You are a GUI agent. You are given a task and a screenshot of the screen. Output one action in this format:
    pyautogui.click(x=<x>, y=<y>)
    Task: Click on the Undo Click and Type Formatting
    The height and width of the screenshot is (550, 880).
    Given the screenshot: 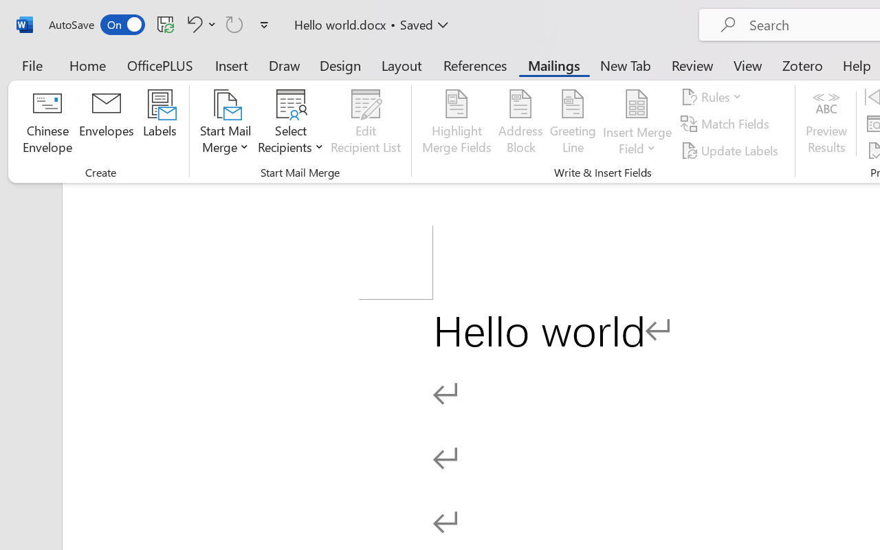 What is the action you would take?
    pyautogui.click(x=192, y=24)
    